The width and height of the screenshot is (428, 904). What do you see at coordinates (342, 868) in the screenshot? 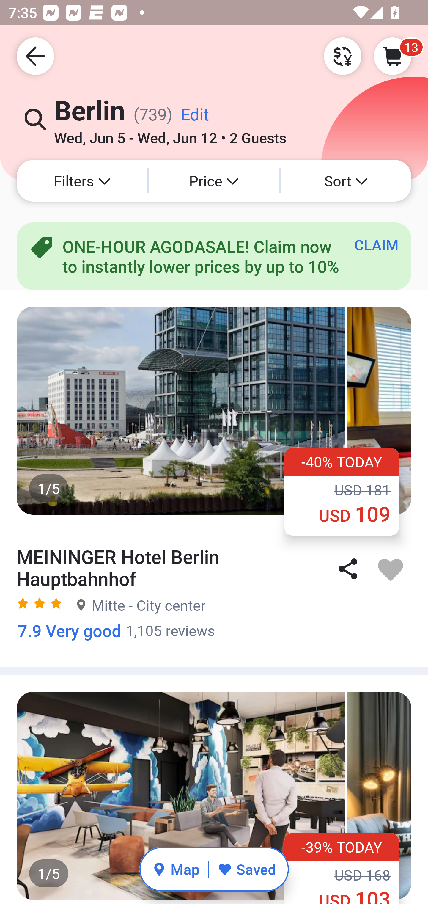
I see `-39% TODAY ‪USD 168 ‪USD 103` at bounding box center [342, 868].